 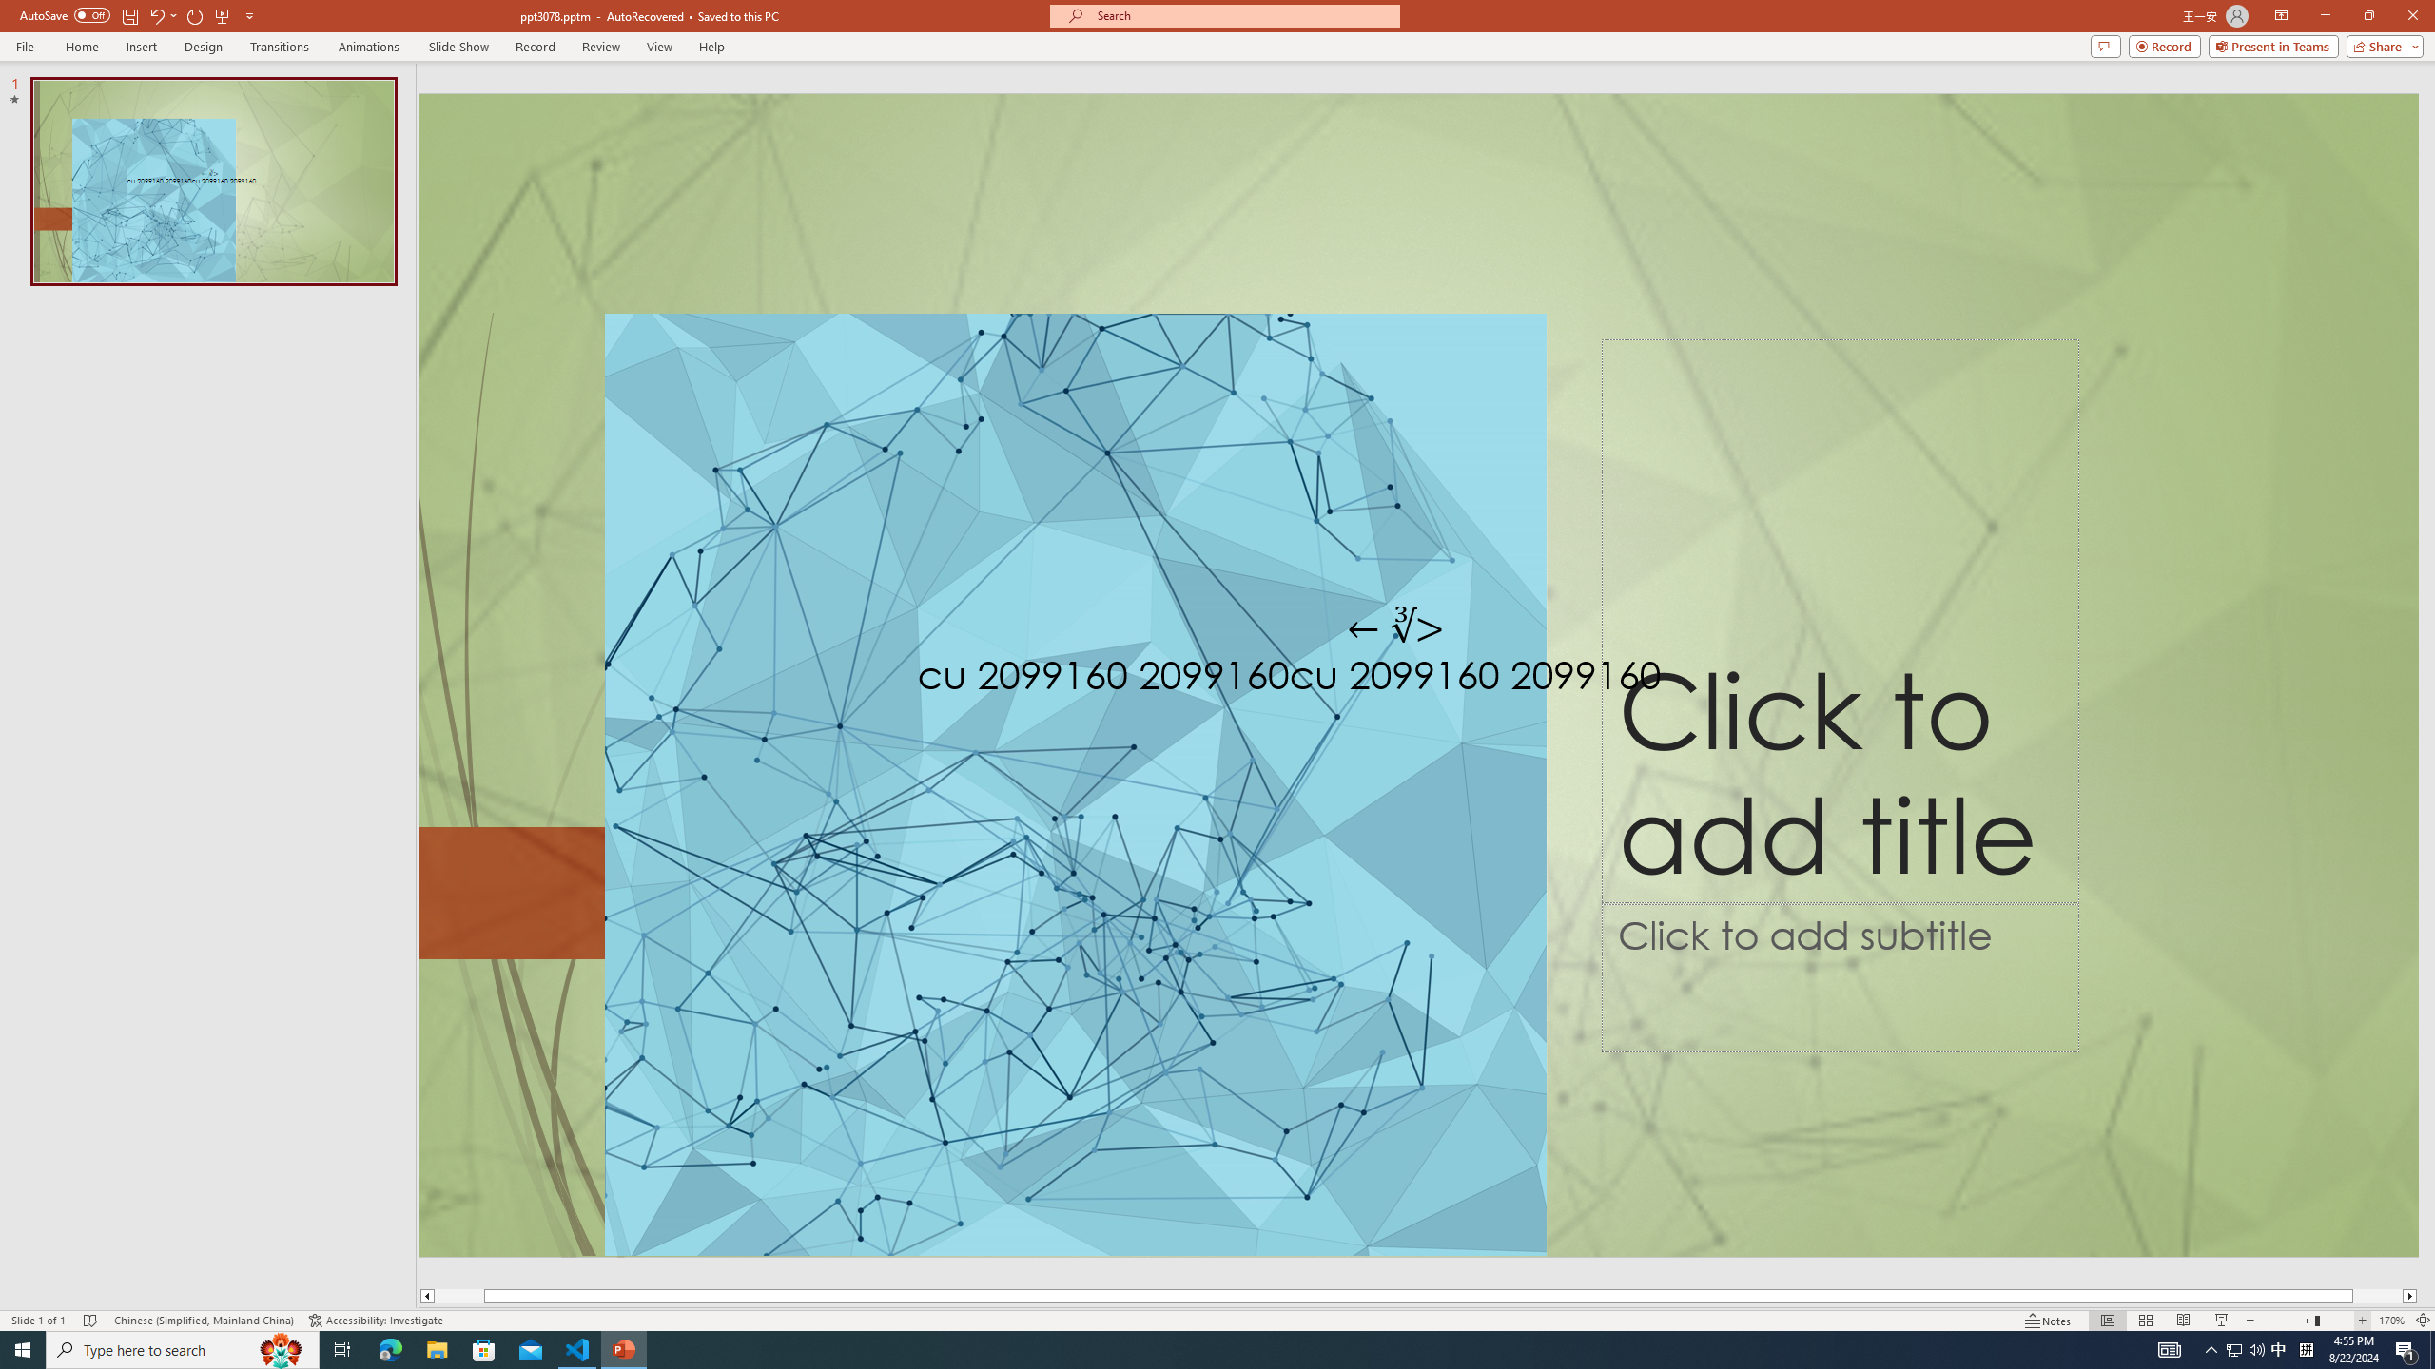 I want to click on Accessibility Checker Accessibility: Investigate, so click(x=376, y=1321).